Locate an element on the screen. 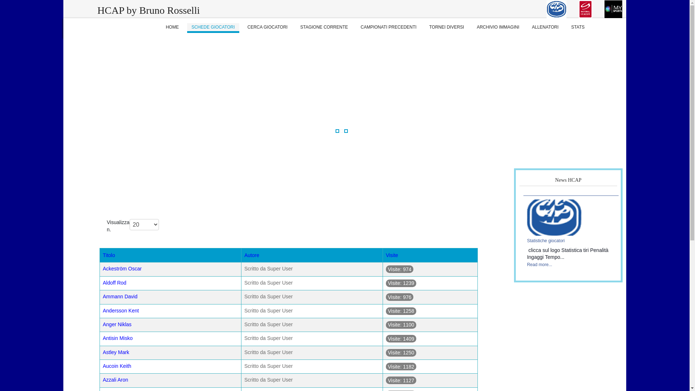 This screenshot has width=695, height=391. Autore is located at coordinates (252, 255).